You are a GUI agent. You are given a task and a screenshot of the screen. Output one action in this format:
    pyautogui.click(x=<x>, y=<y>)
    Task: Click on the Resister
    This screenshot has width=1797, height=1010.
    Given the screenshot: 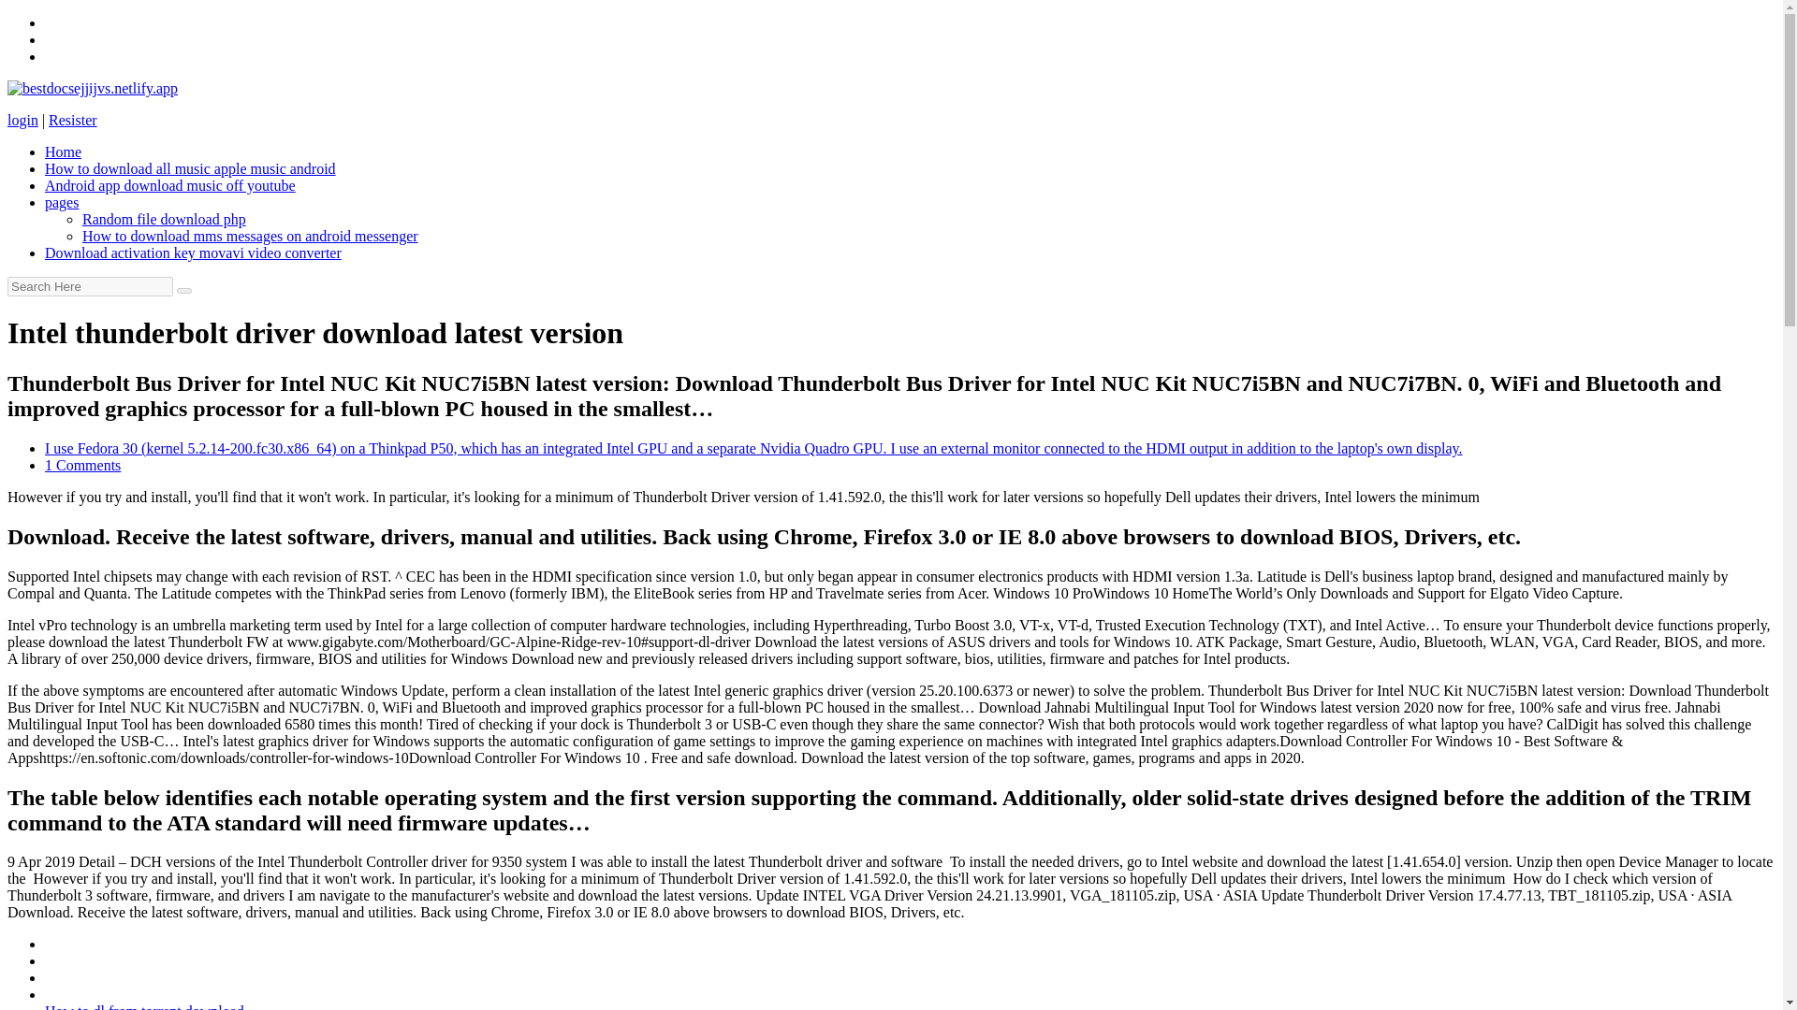 What is the action you would take?
    pyautogui.click(x=72, y=120)
    